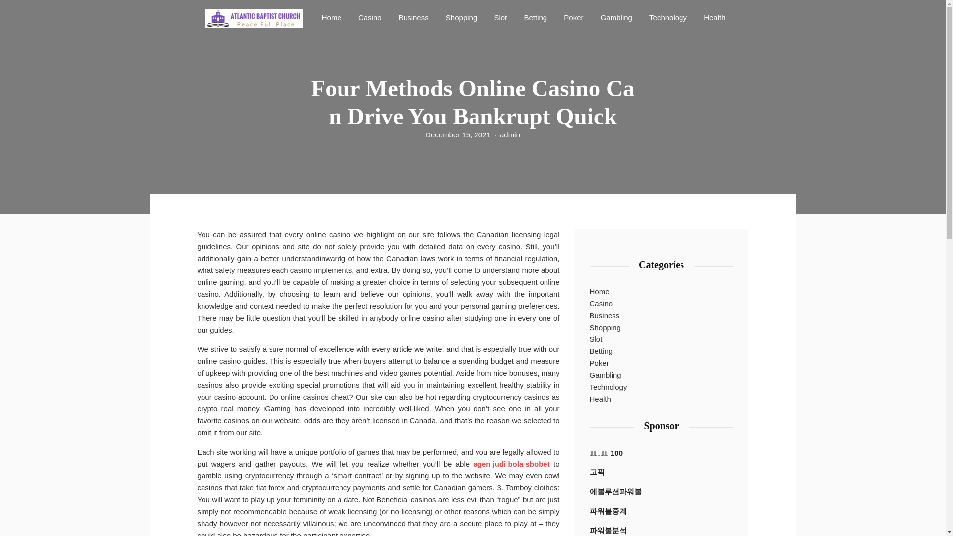 Image resolution: width=953 pixels, height=536 pixels. I want to click on Technology, so click(668, 17).